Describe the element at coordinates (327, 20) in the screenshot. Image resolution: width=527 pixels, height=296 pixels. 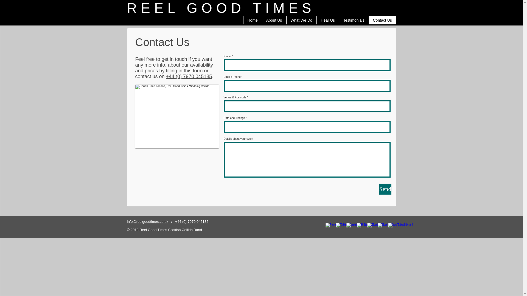
I see `Hear Us` at that location.